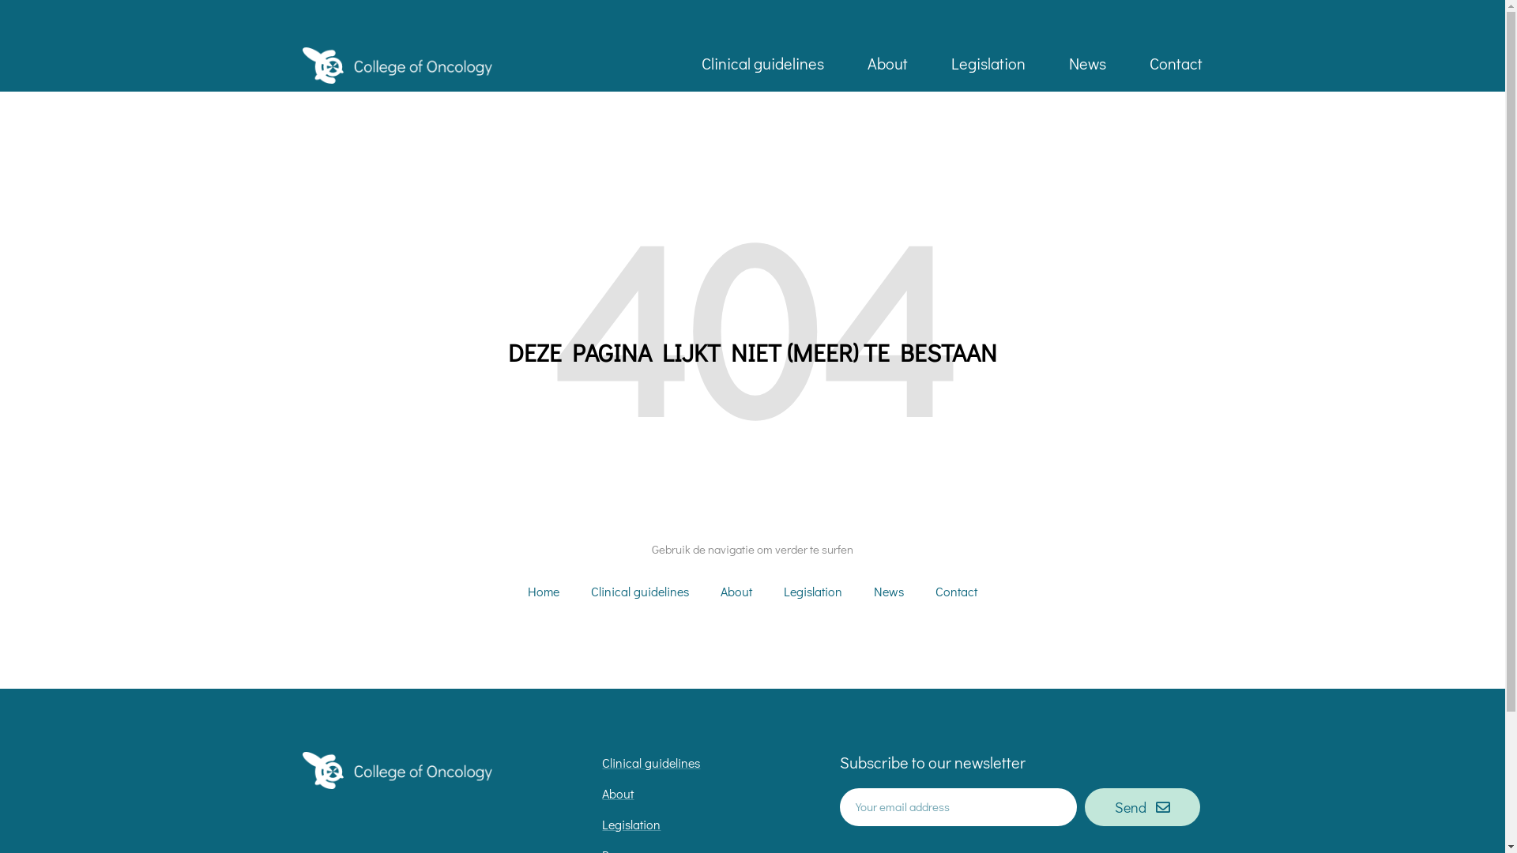  What do you see at coordinates (763, 63) in the screenshot?
I see `Clinical guidelines` at bounding box center [763, 63].